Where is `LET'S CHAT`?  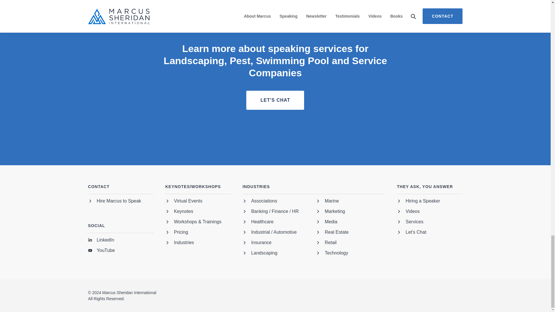 LET'S CHAT is located at coordinates (275, 100).